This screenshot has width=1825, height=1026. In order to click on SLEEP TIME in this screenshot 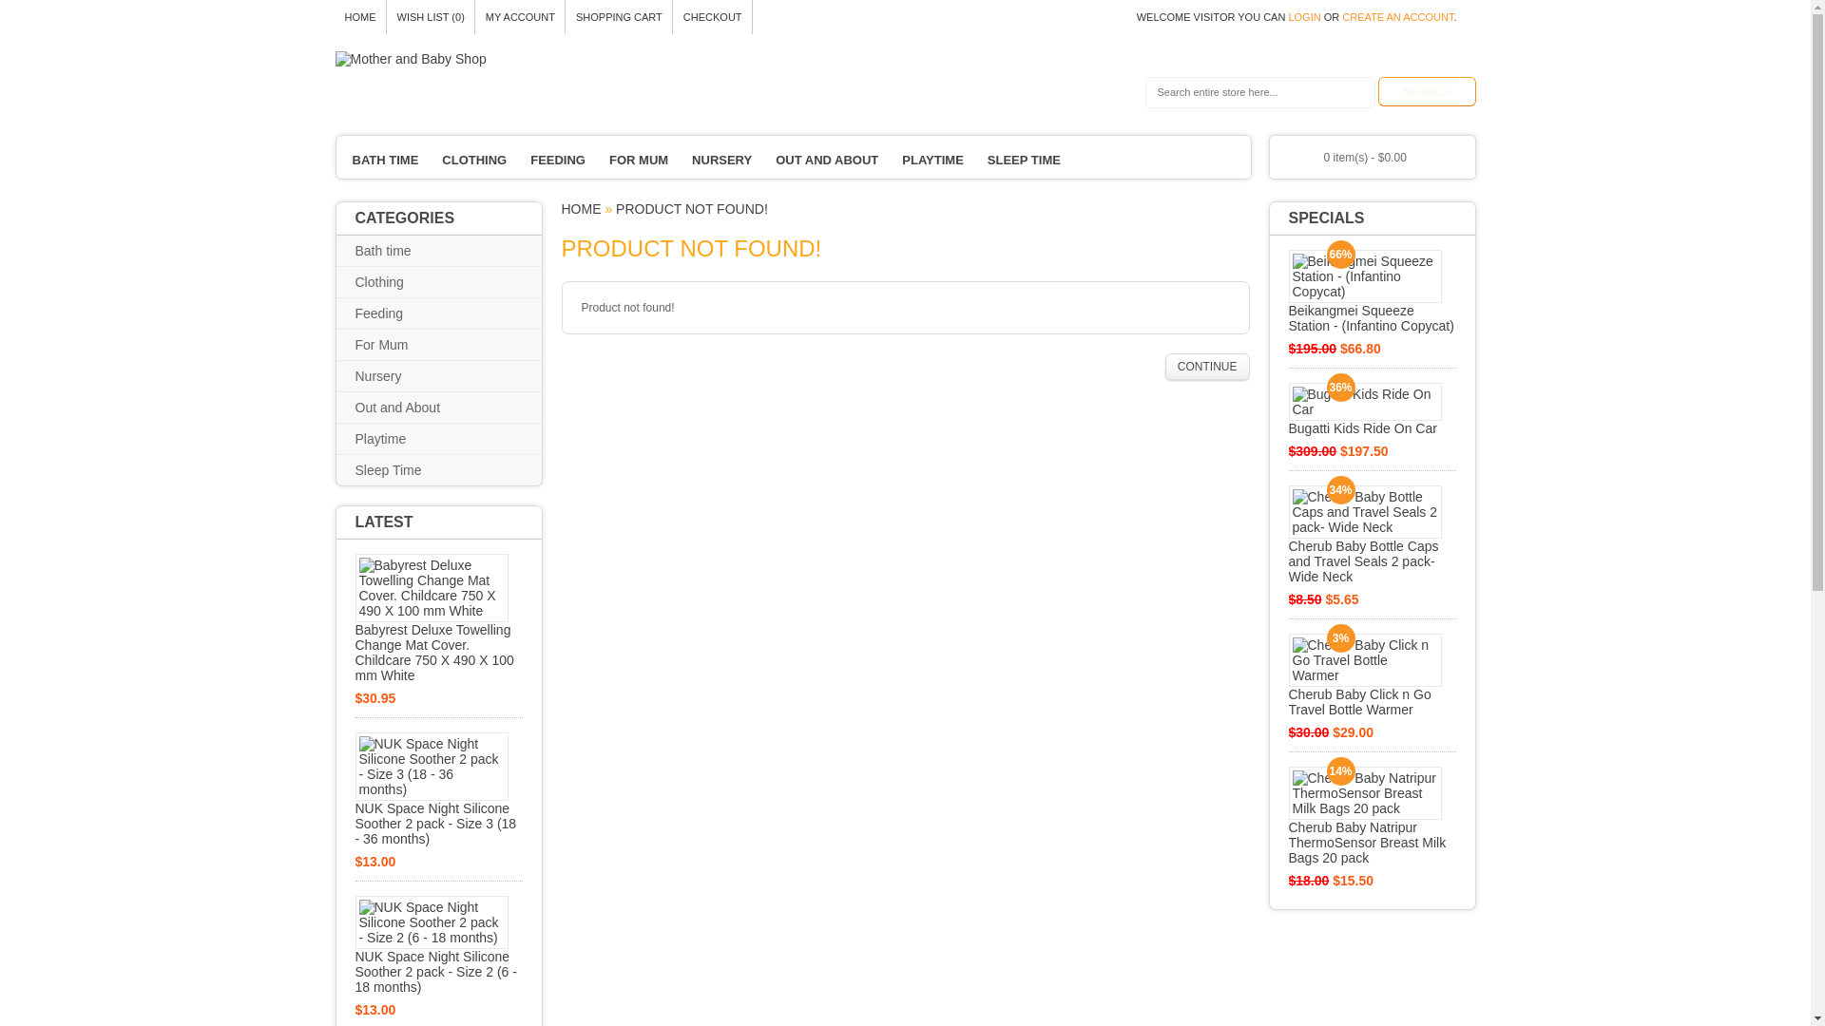, I will do `click(1025, 160)`.